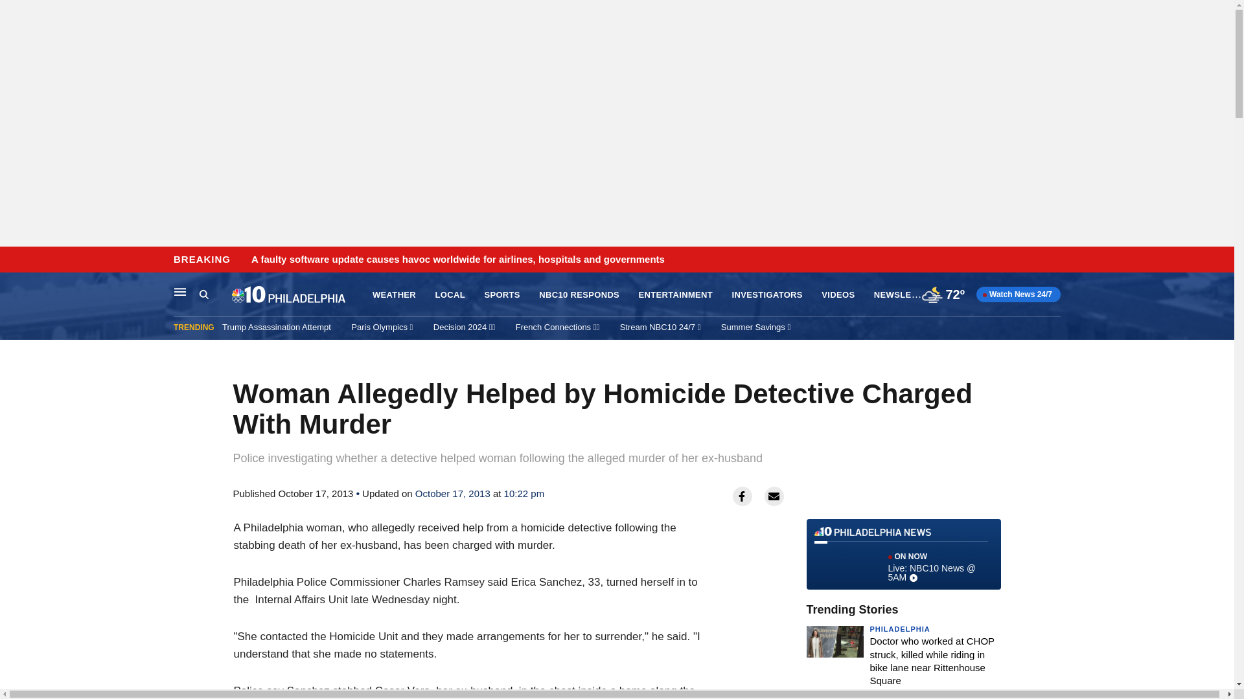  What do you see at coordinates (767, 295) in the screenshot?
I see `INVESTIGATORS` at bounding box center [767, 295].